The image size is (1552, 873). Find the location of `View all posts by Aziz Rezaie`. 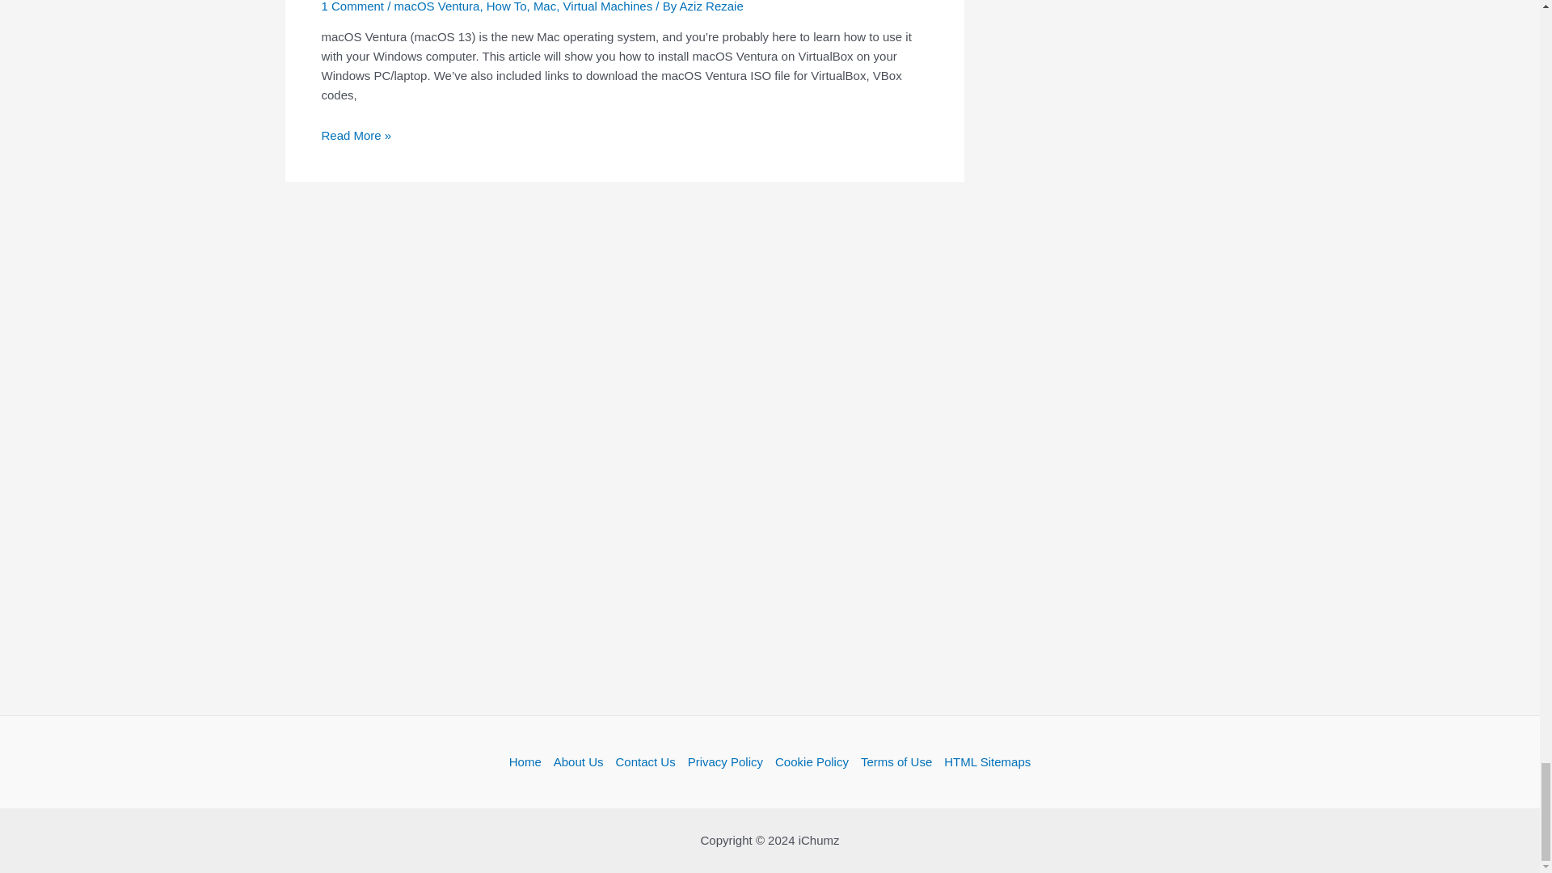

View all posts by Aziz Rezaie is located at coordinates (711, 6).